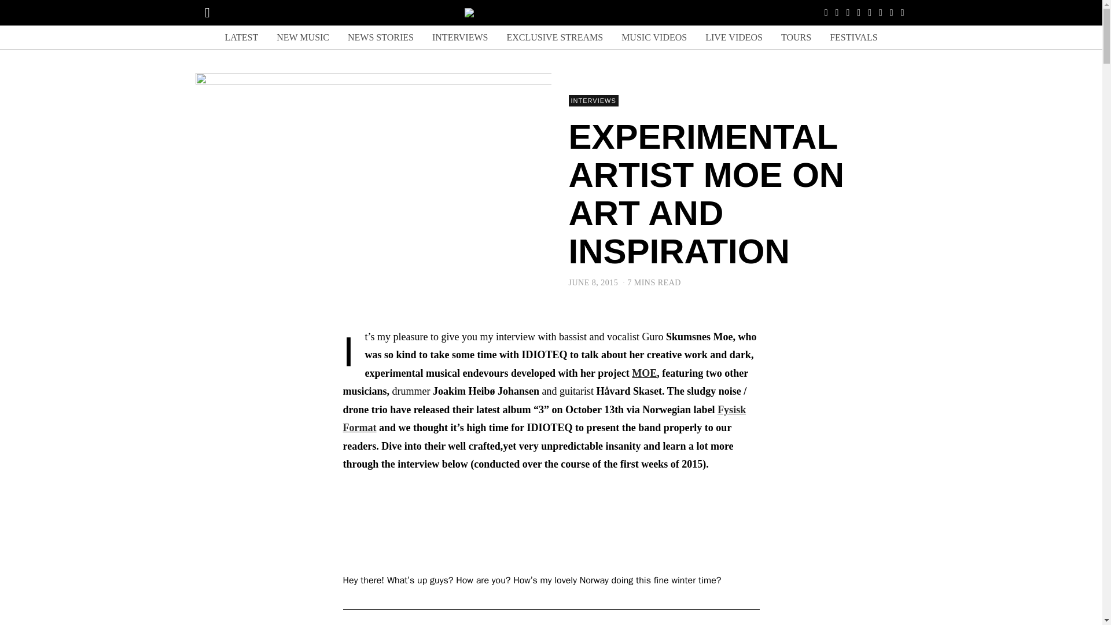  I want to click on Fysisk Format, so click(544, 418).